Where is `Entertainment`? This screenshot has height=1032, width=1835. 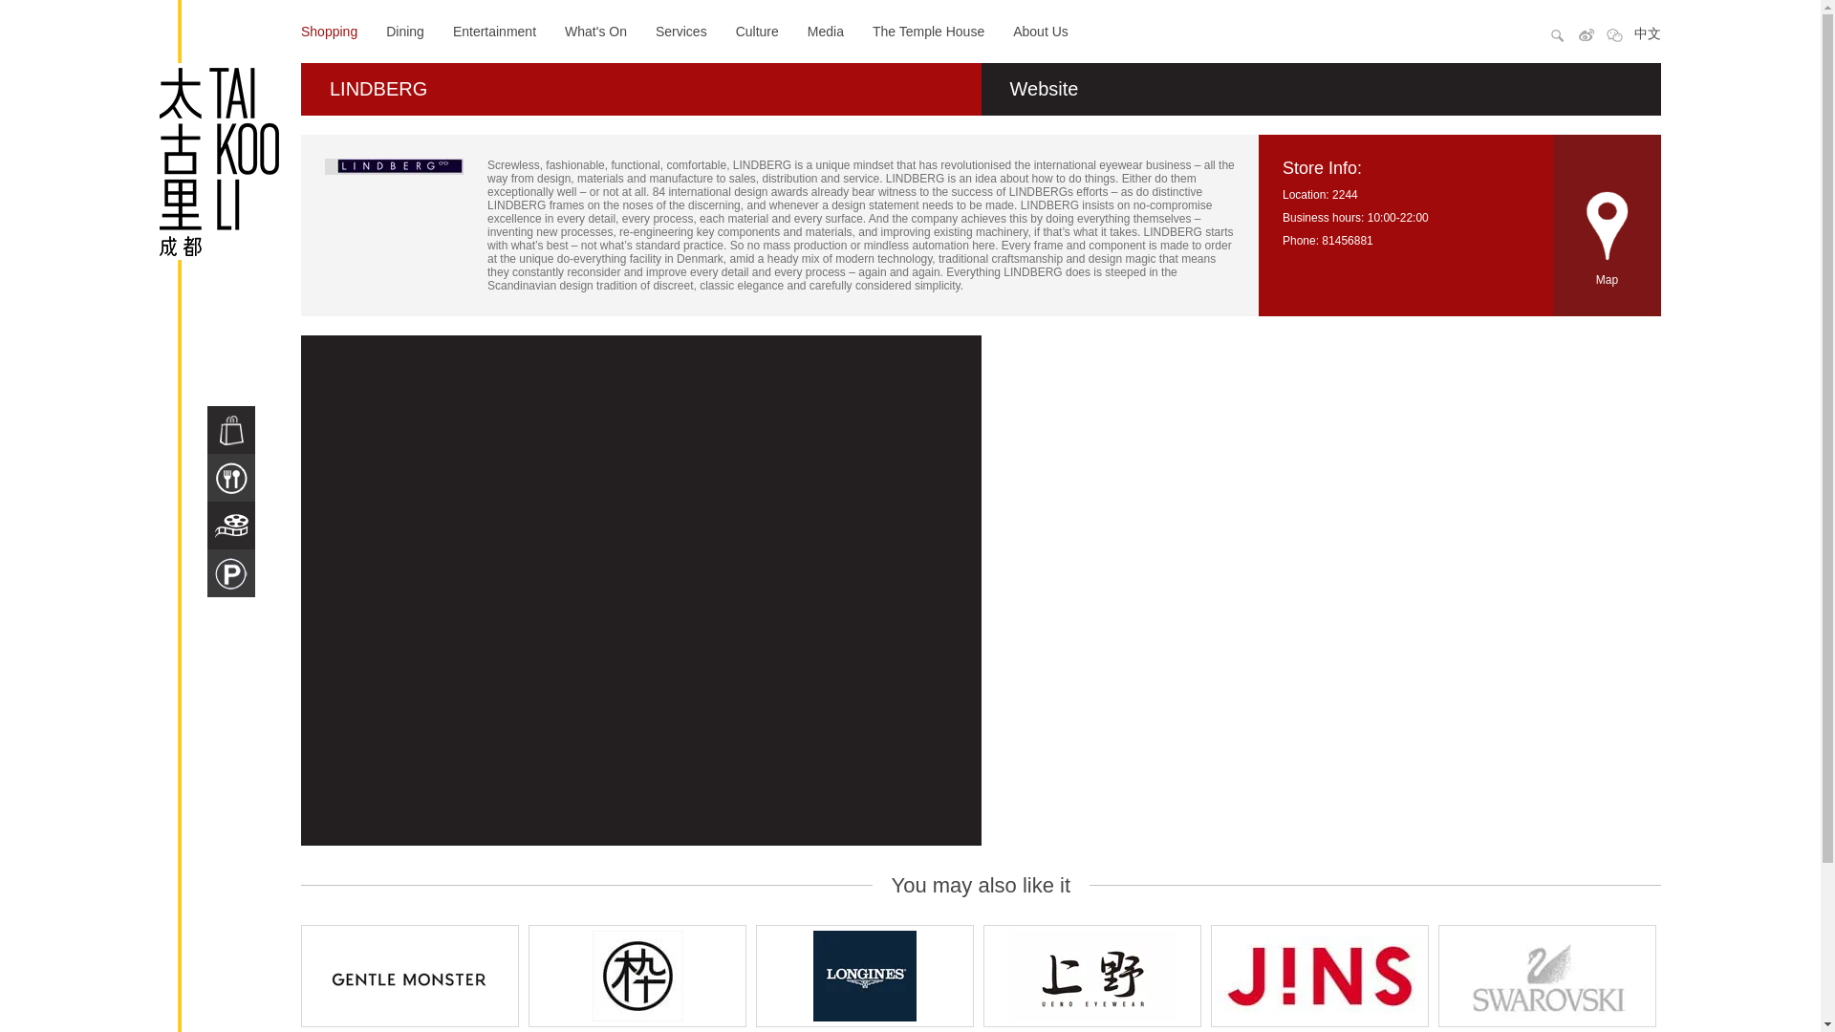
Entertainment is located at coordinates (494, 31).